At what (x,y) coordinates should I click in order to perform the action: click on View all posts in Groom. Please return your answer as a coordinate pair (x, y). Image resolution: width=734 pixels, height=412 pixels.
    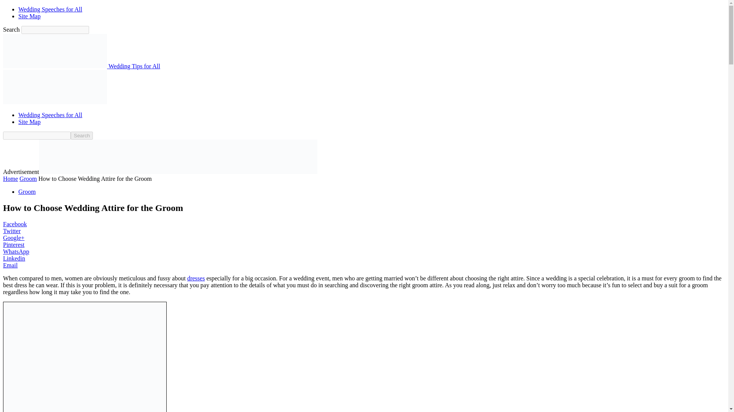
    Looking at the image, I should click on (28, 179).